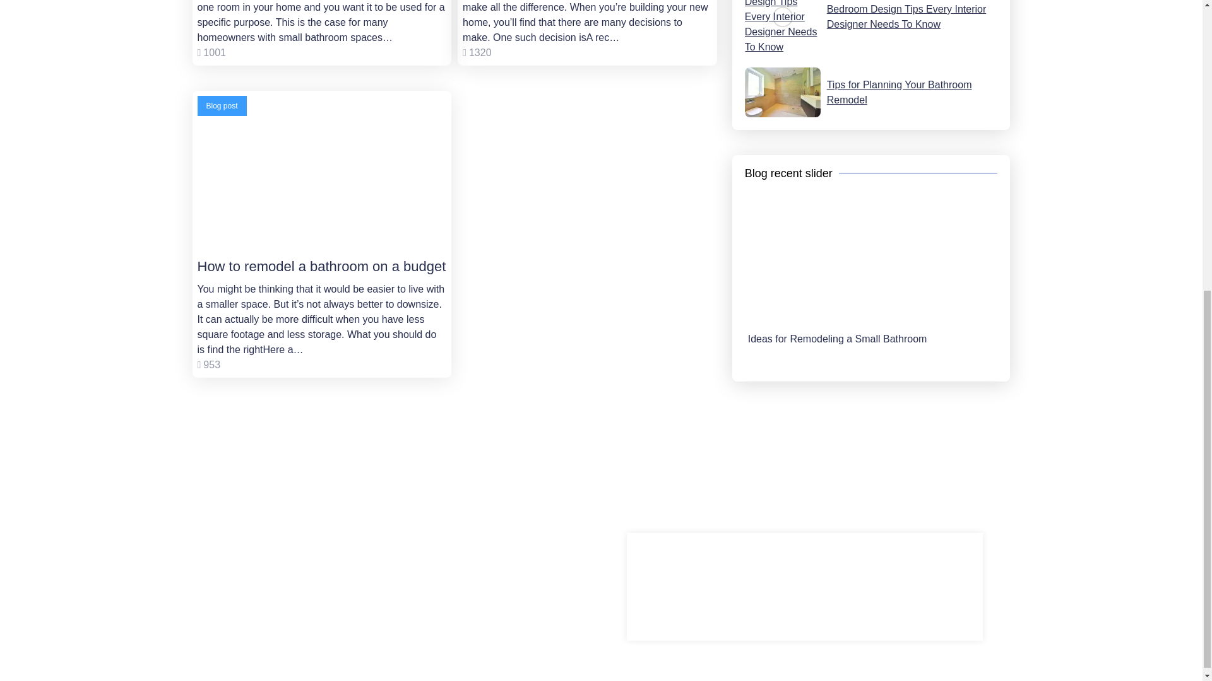 Image resolution: width=1212 pixels, height=681 pixels. What do you see at coordinates (208, 364) in the screenshot?
I see `Views` at bounding box center [208, 364].